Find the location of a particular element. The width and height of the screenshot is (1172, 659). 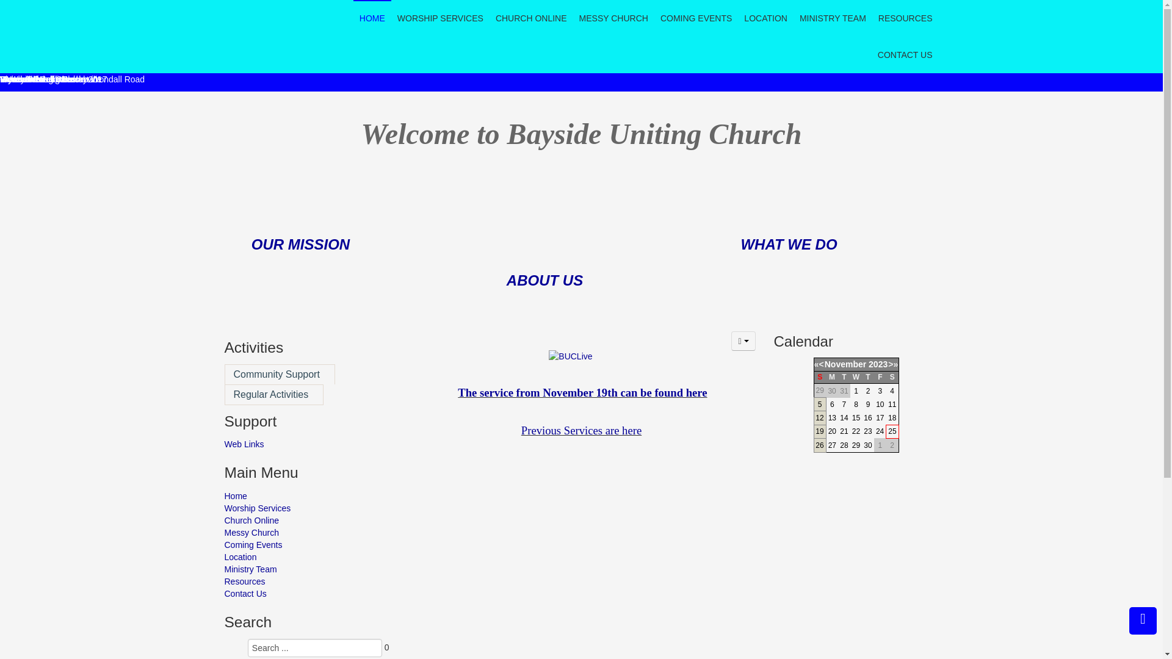

Ministry Team is located at coordinates (307, 569).